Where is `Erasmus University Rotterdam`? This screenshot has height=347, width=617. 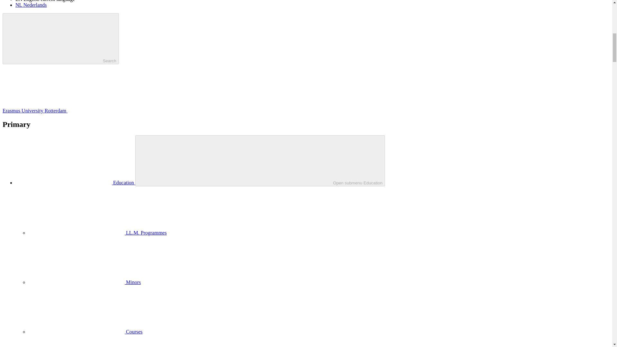 Erasmus University Rotterdam is located at coordinates (83, 111).